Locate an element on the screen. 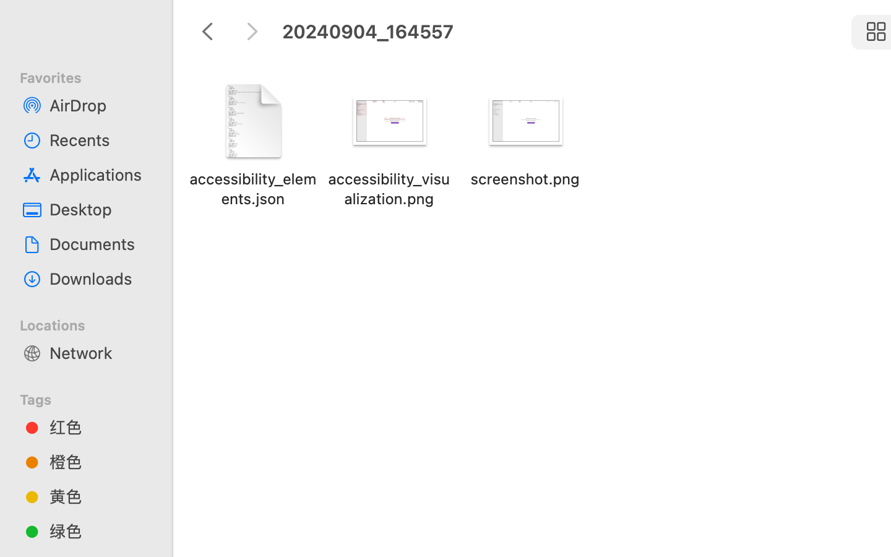  Applications is located at coordinates (100, 175).